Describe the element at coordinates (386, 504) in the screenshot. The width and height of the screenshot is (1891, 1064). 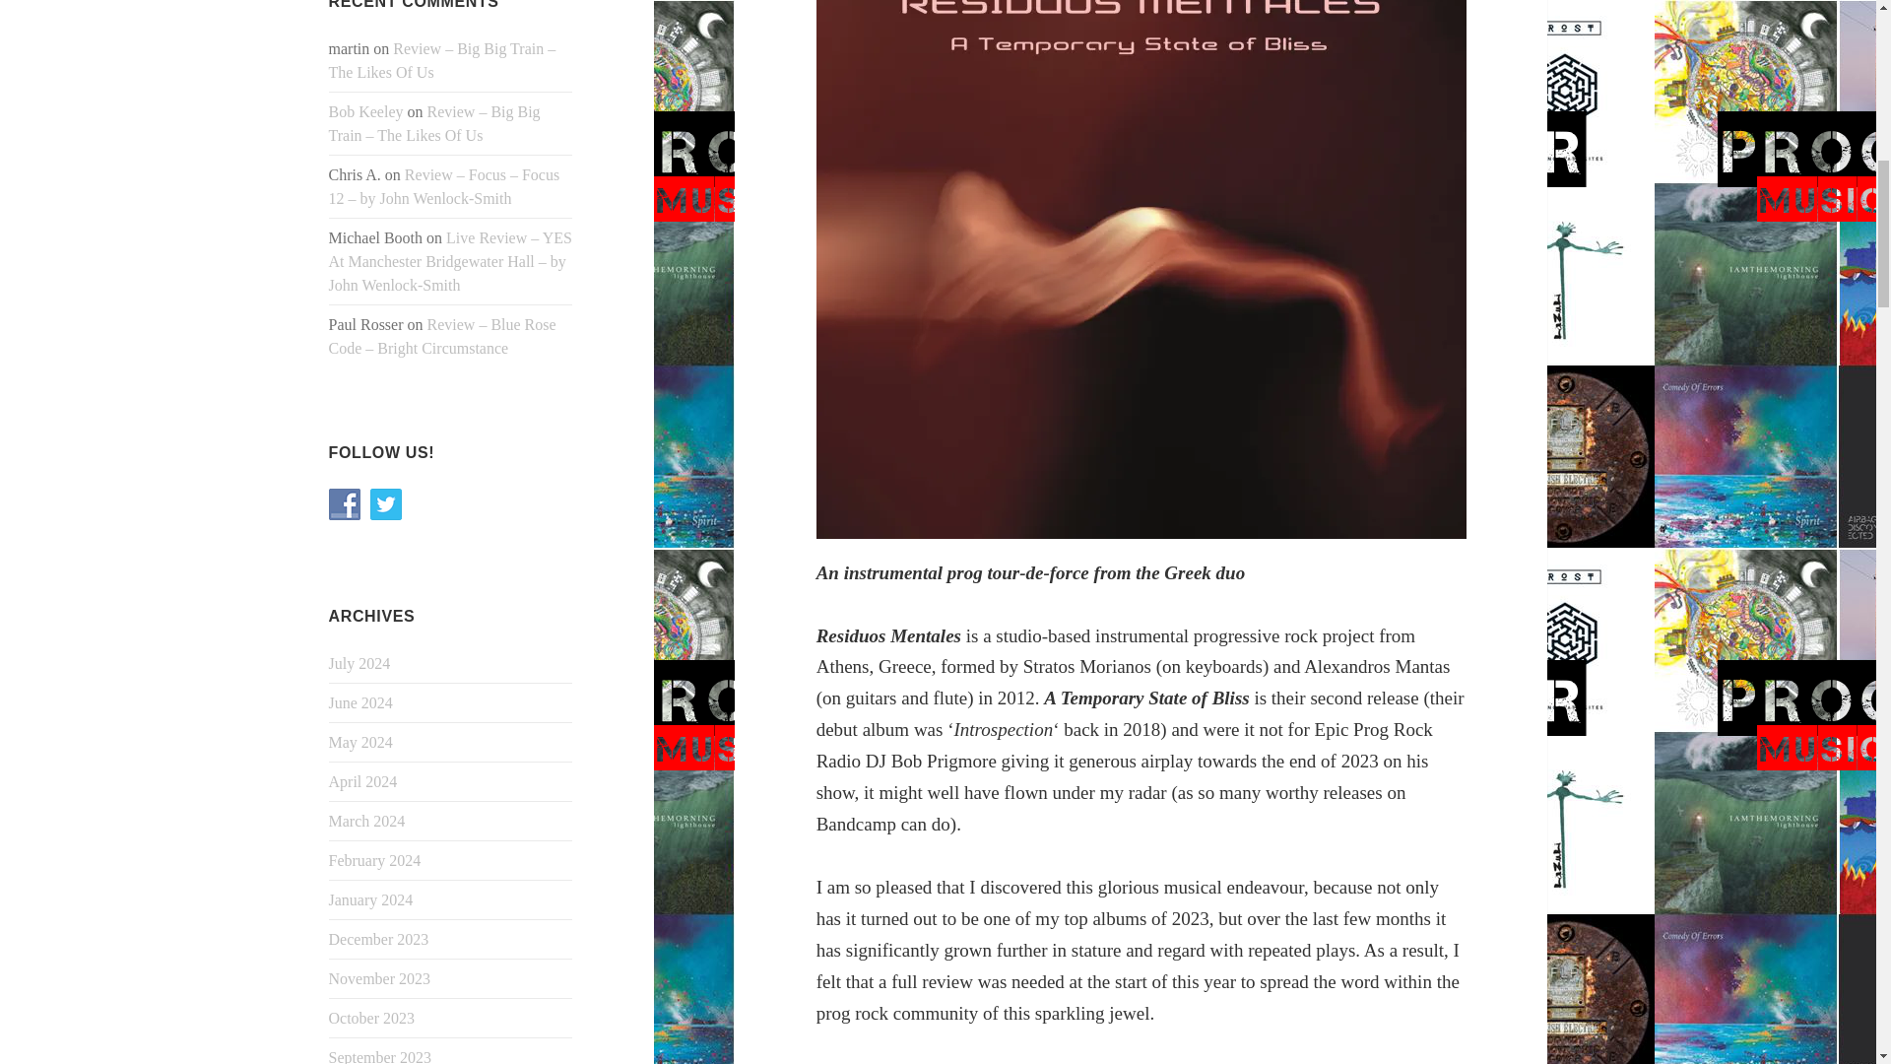
I see `Twitter DTVoicesUK` at that location.